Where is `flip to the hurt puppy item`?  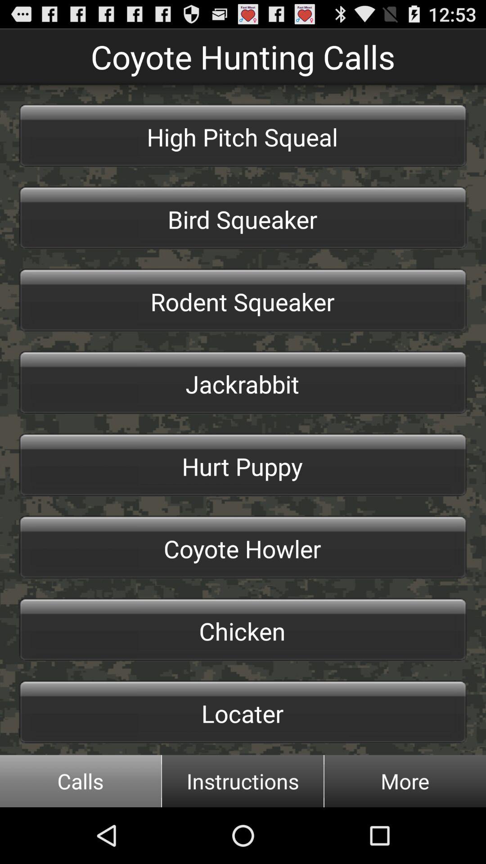
flip to the hurt puppy item is located at coordinates (243, 464).